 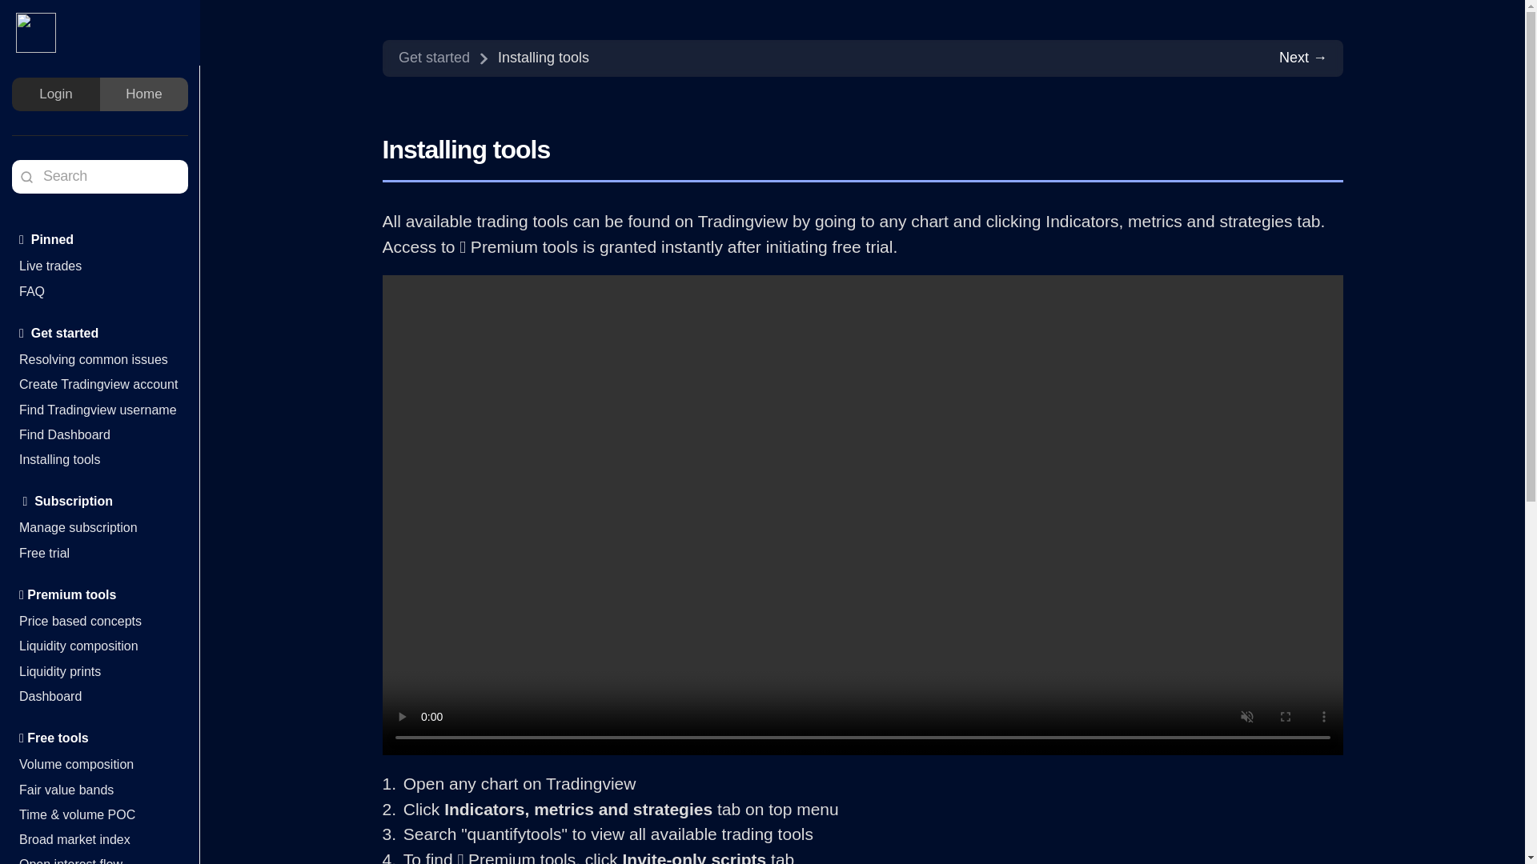 What do you see at coordinates (56, 94) in the screenshot?
I see `Login` at bounding box center [56, 94].